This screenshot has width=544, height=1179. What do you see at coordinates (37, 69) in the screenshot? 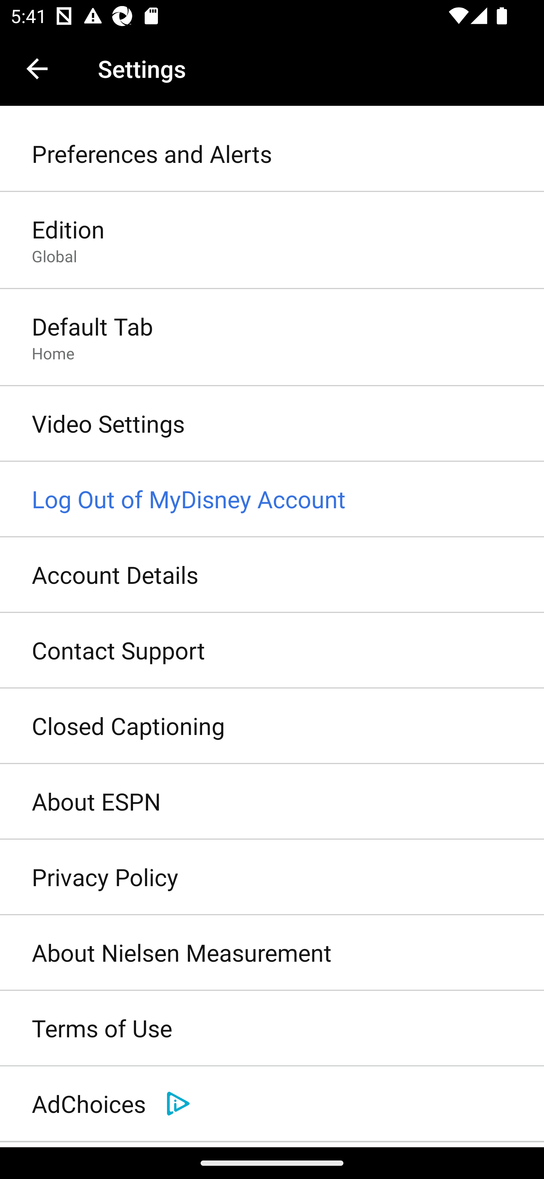
I see `Navigate up` at bounding box center [37, 69].